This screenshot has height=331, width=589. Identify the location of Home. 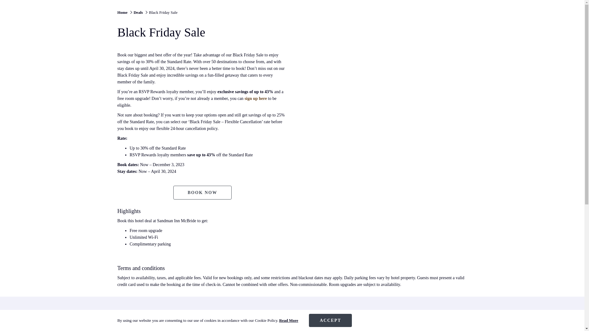
(122, 12).